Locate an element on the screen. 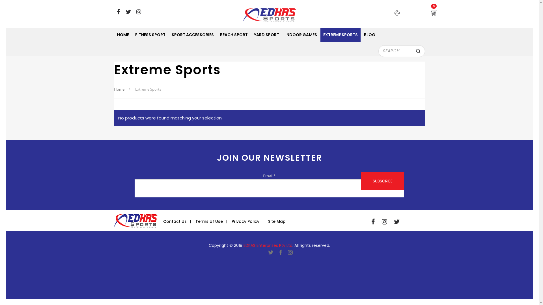  Terms of Use is located at coordinates (209, 221).